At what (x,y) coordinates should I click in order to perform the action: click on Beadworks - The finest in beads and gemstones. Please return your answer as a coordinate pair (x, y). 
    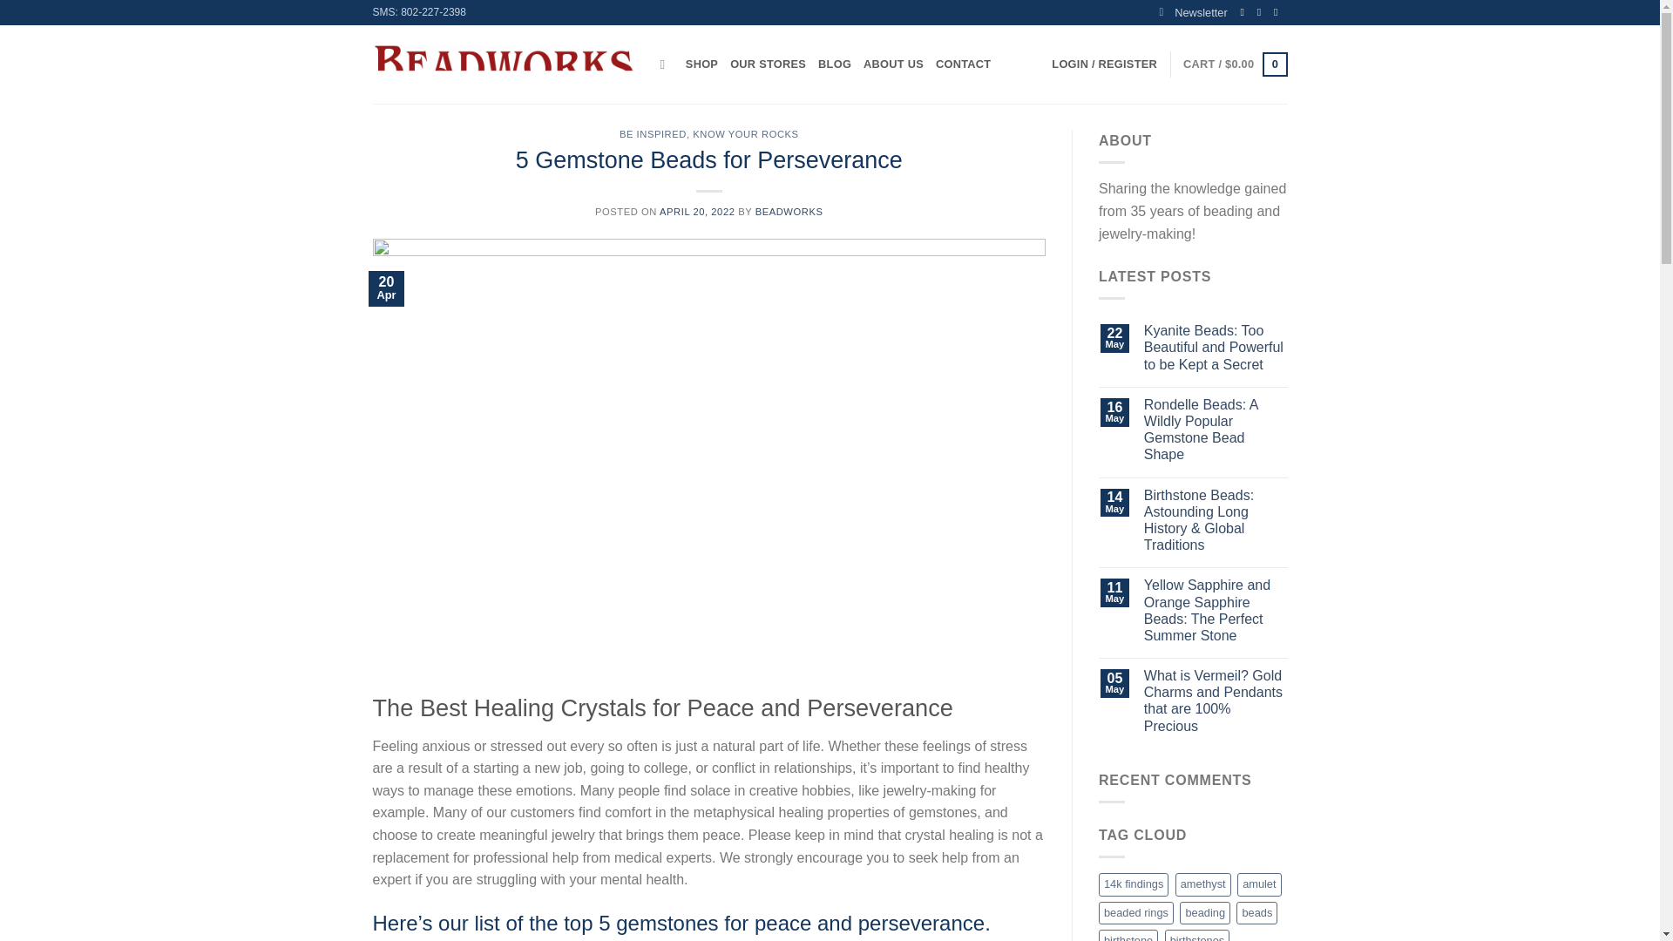
    Looking at the image, I should click on (504, 64).